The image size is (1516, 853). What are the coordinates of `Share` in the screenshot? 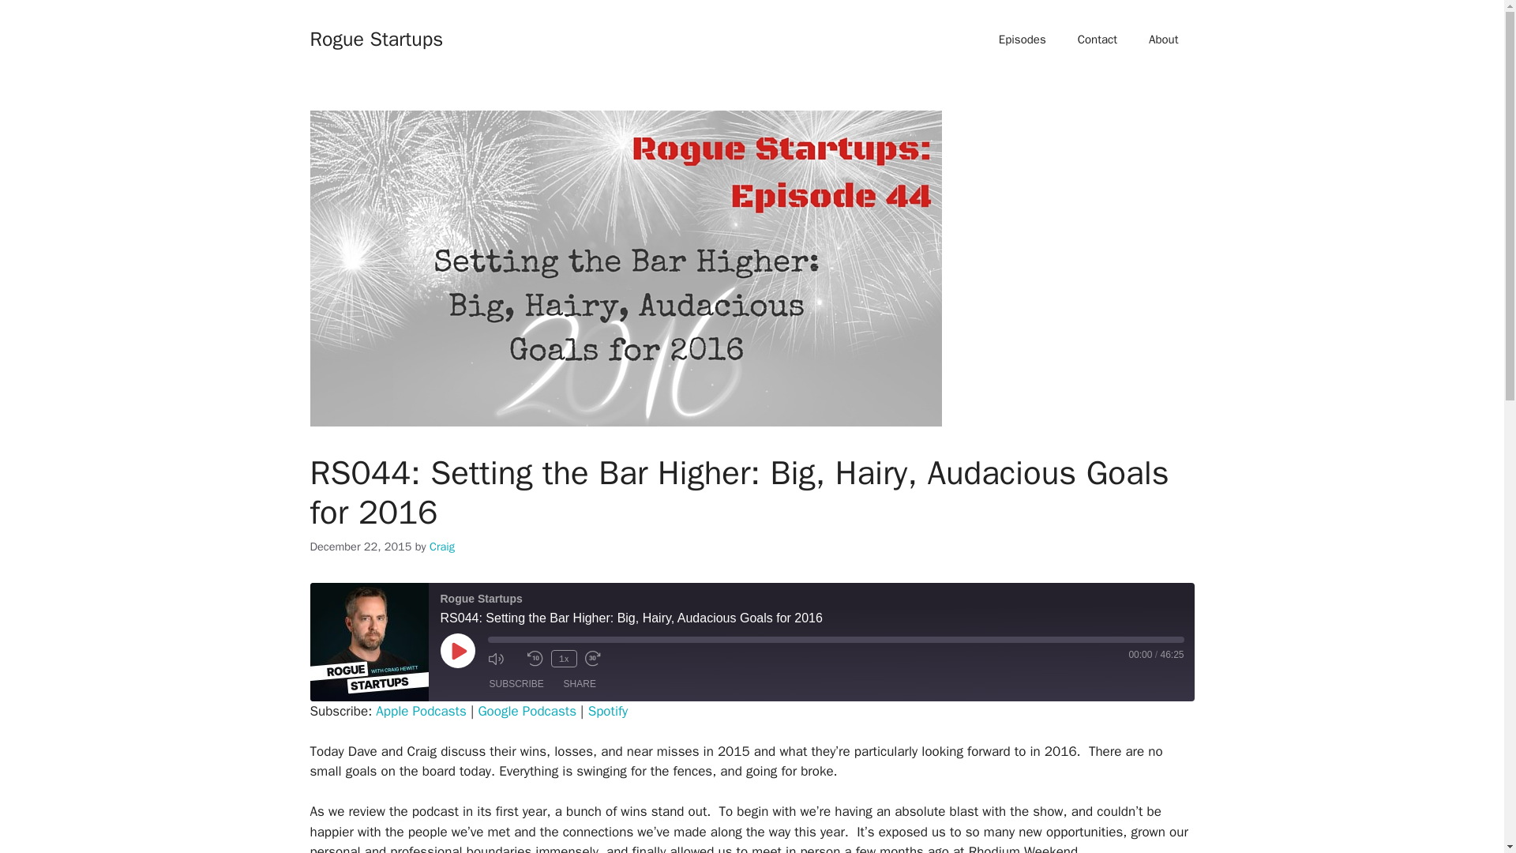 It's located at (580, 684).